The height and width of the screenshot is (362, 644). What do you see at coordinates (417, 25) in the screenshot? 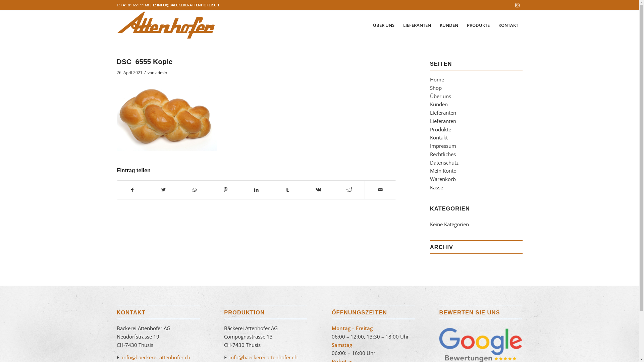
I see `LIEFERANTEN` at bounding box center [417, 25].